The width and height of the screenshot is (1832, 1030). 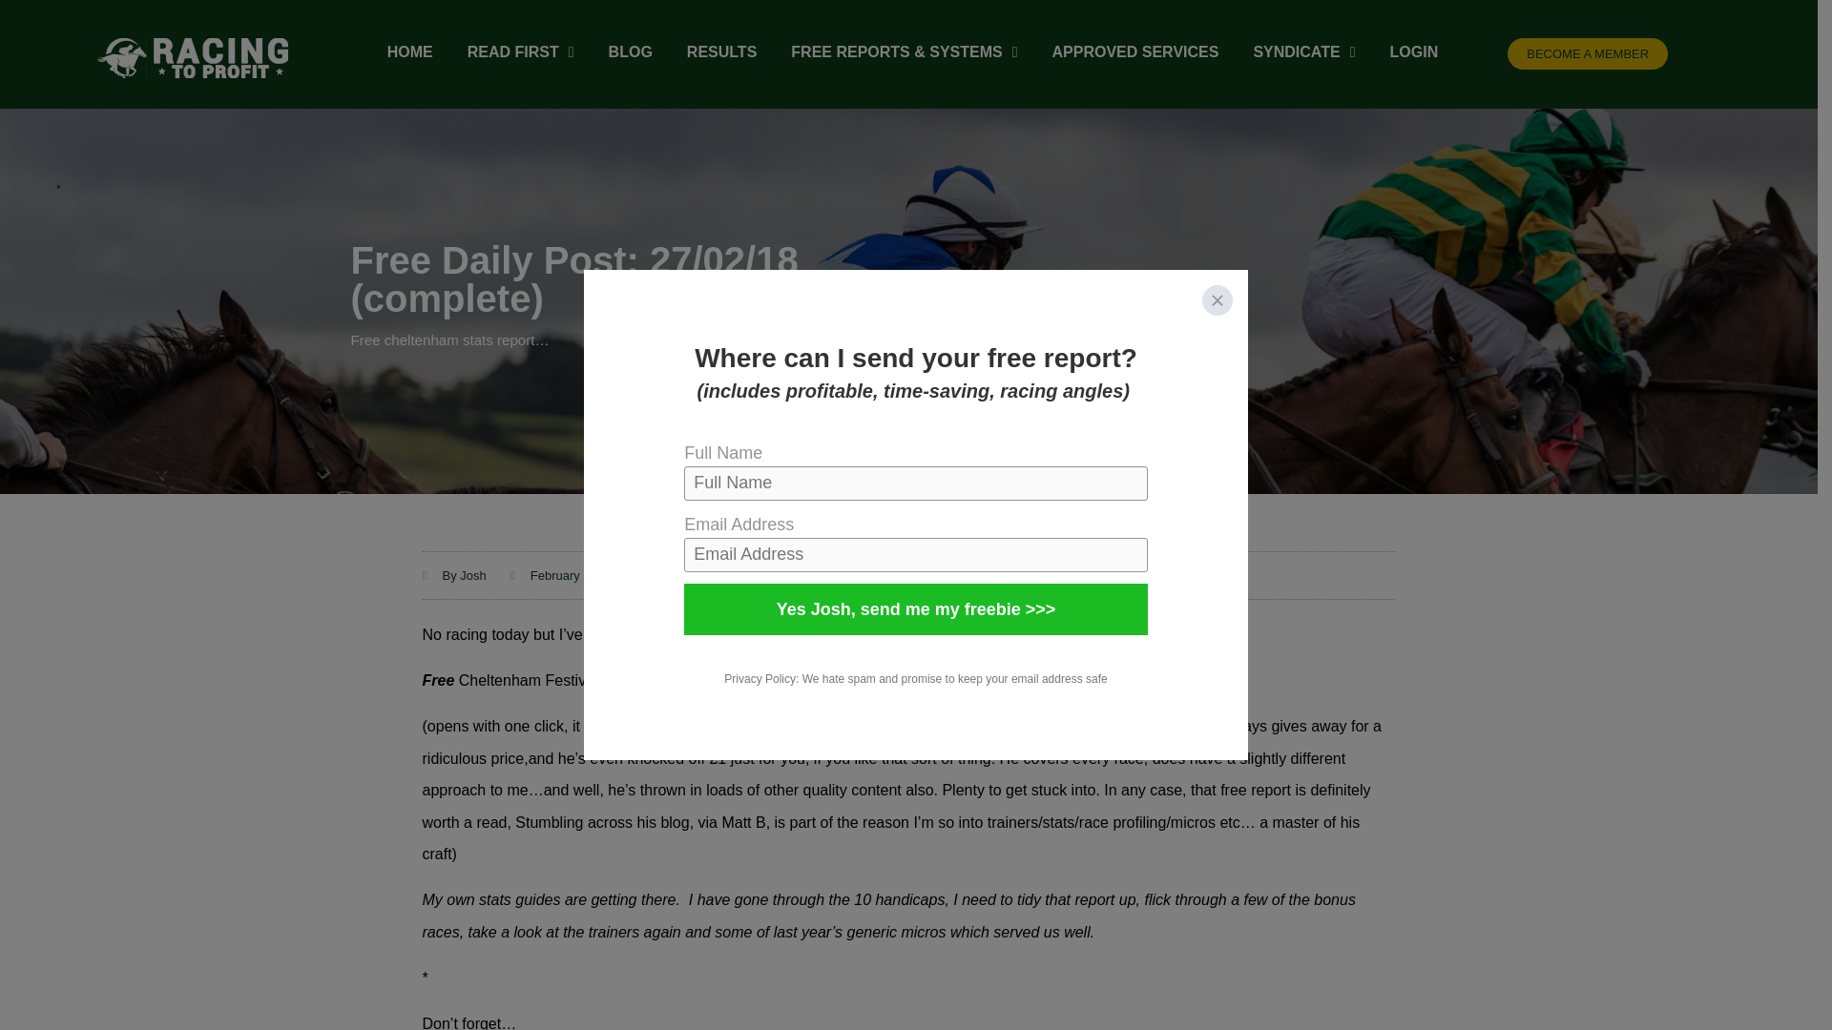 I want to click on HOME, so click(x=409, y=51).